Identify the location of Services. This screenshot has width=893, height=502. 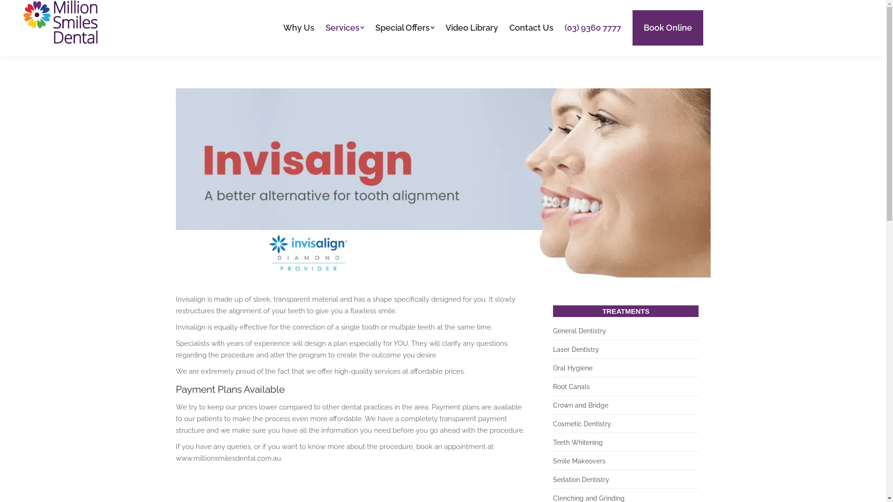
(345, 28).